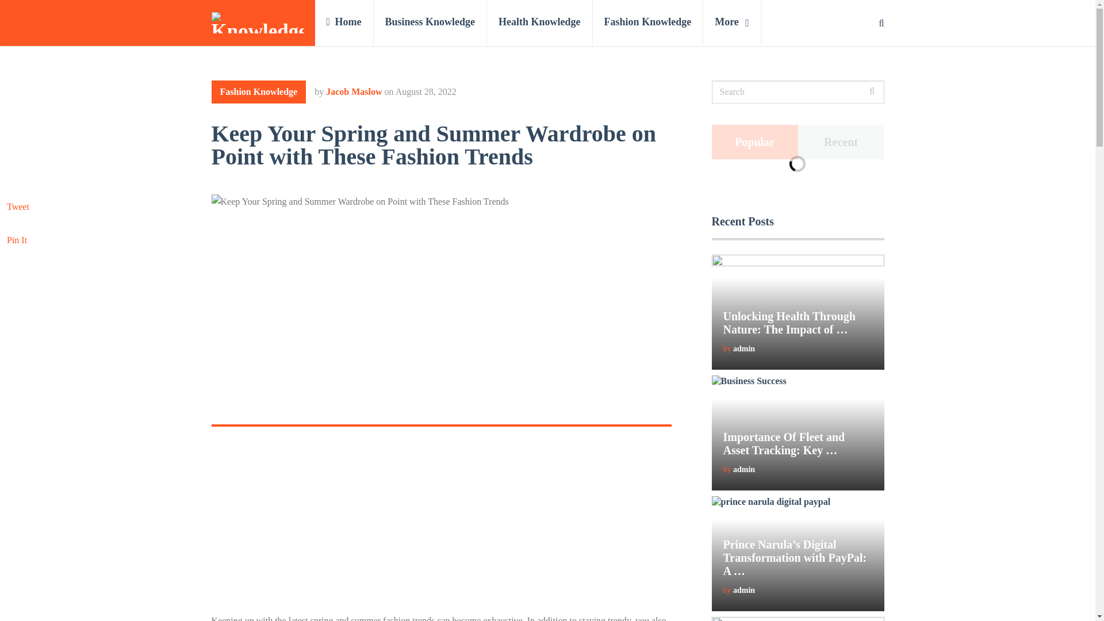 The width and height of the screenshot is (1104, 621). Describe the element at coordinates (259, 92) in the screenshot. I see `Fashion Knowledge` at that location.